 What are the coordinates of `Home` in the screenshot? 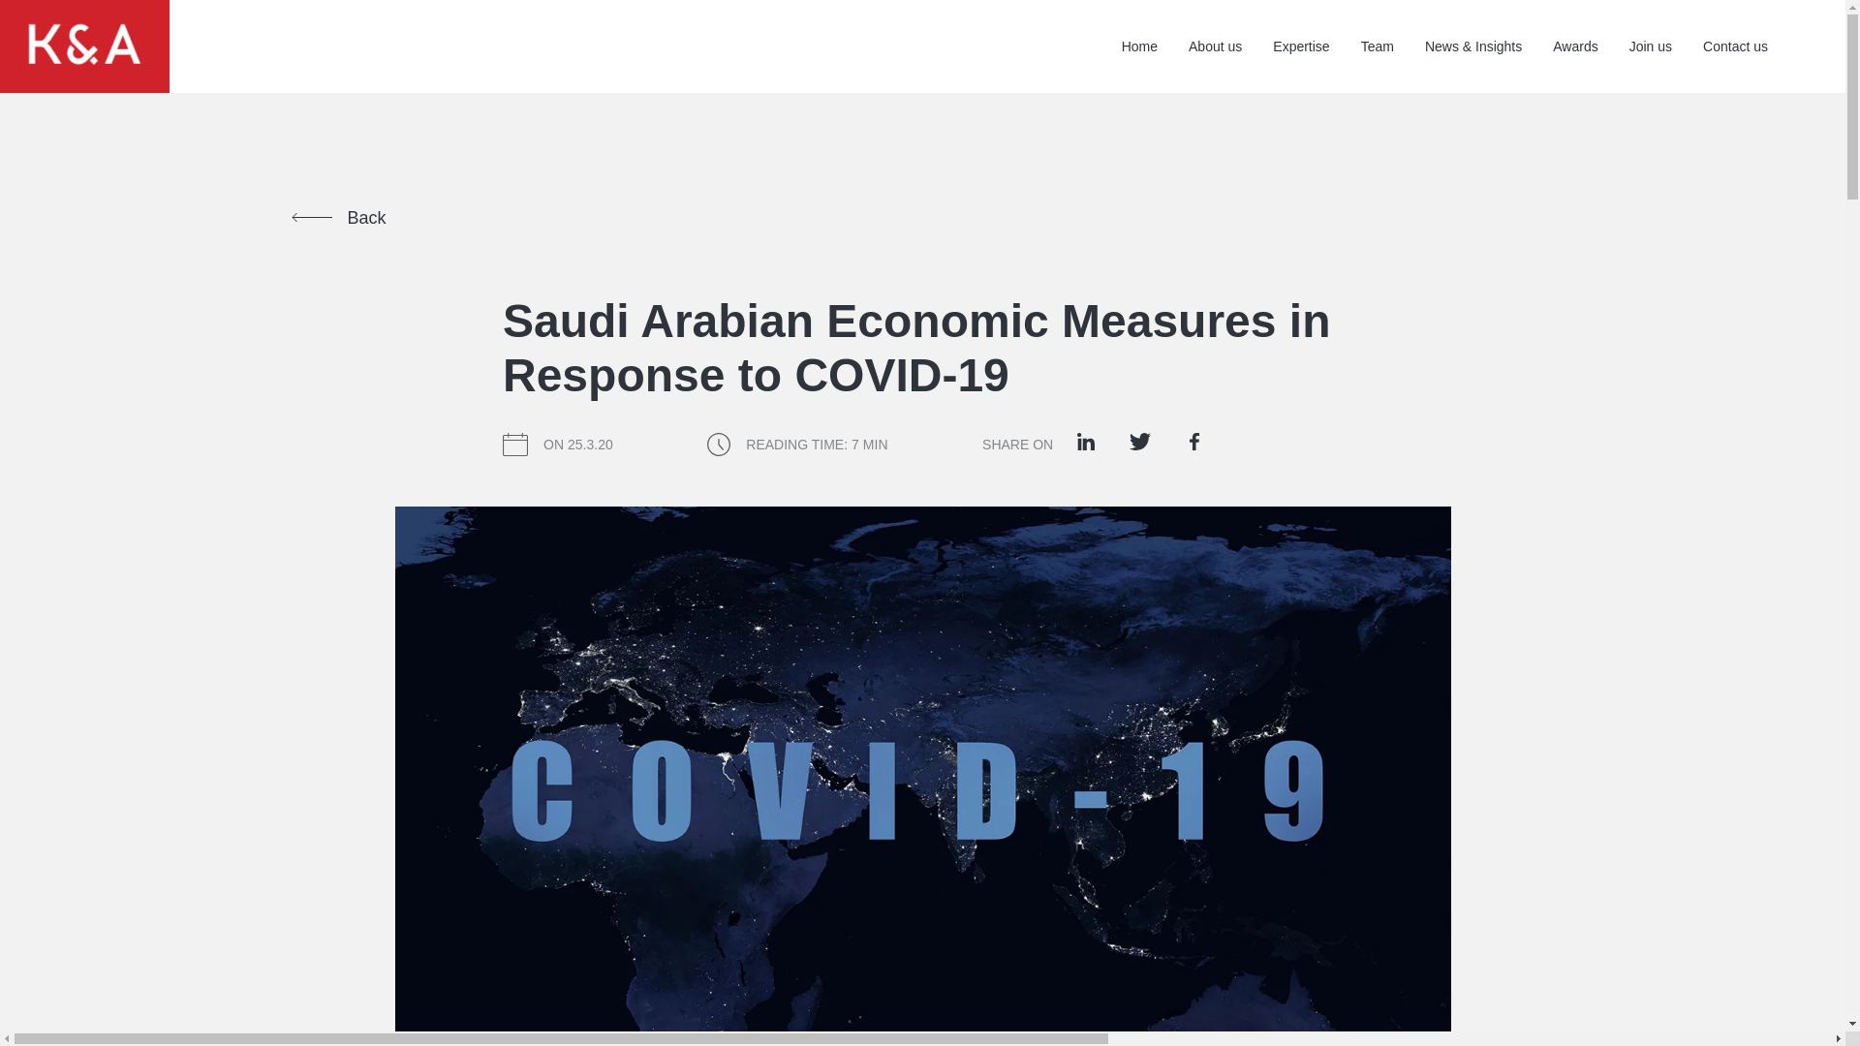 It's located at (1139, 46).